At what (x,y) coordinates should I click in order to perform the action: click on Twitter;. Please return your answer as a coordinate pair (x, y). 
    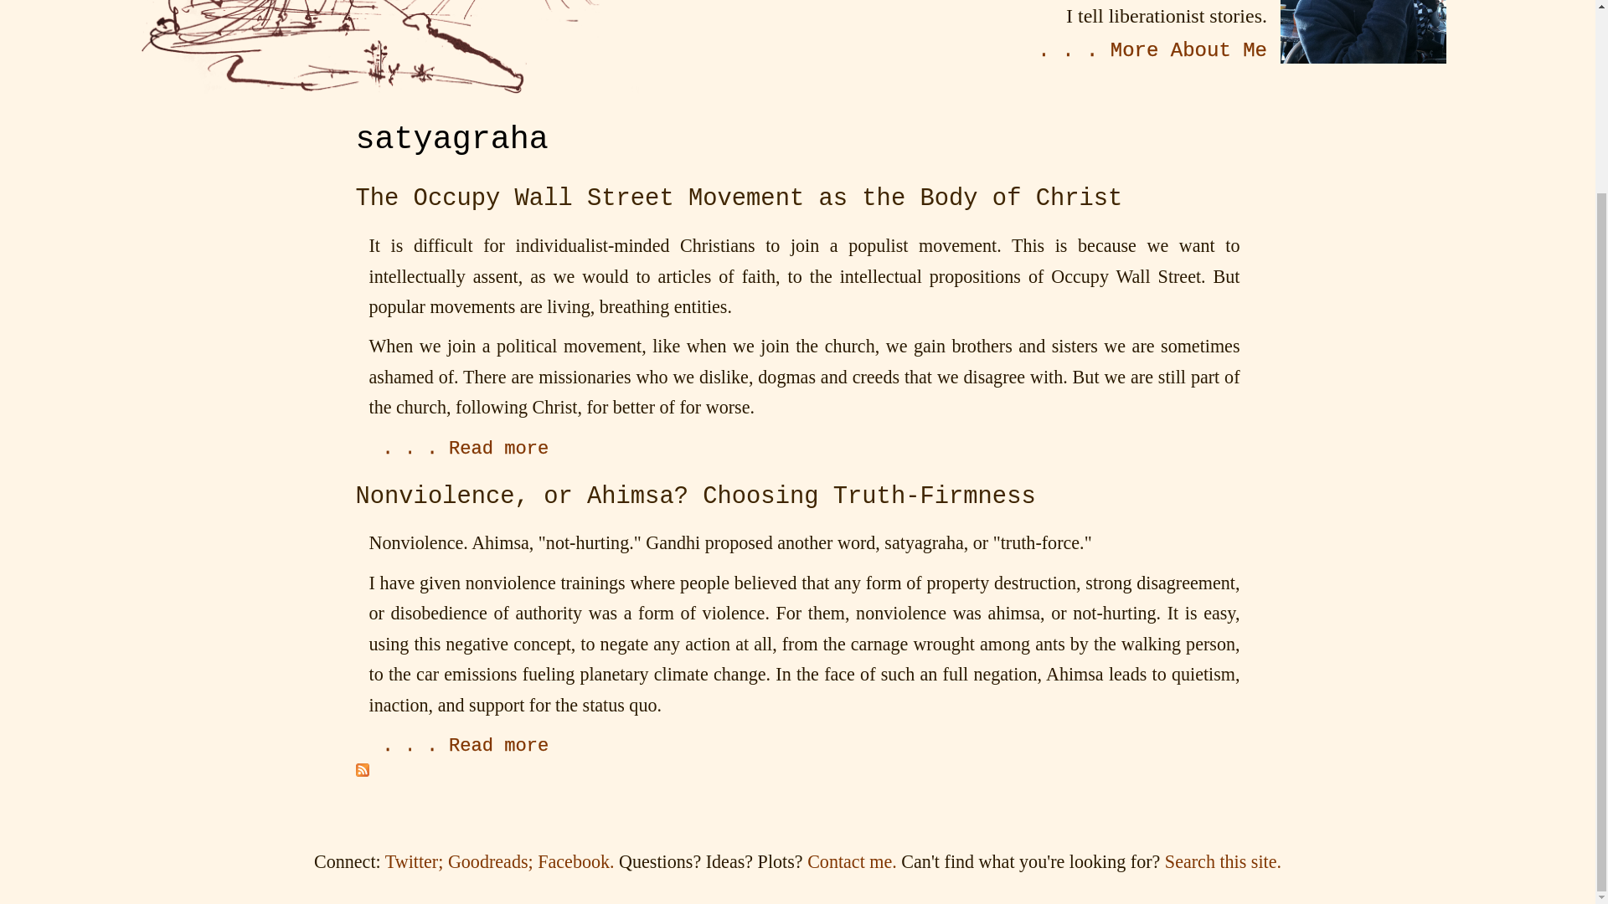
    Looking at the image, I should click on (414, 862).